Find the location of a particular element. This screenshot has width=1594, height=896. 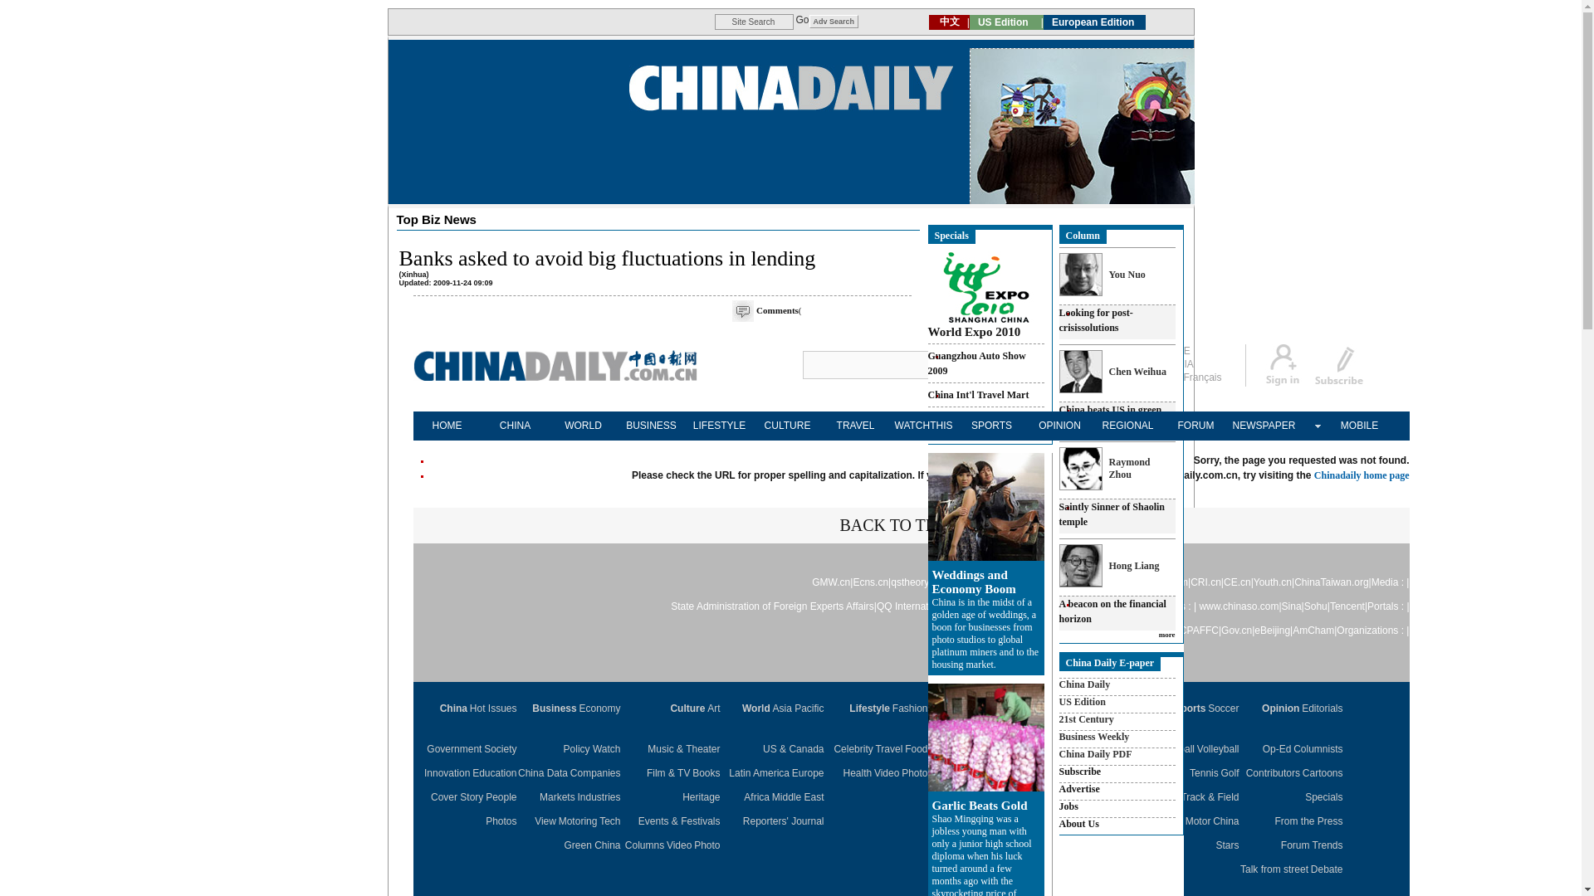

BACK TO THE TOP is located at coordinates (910, 524).